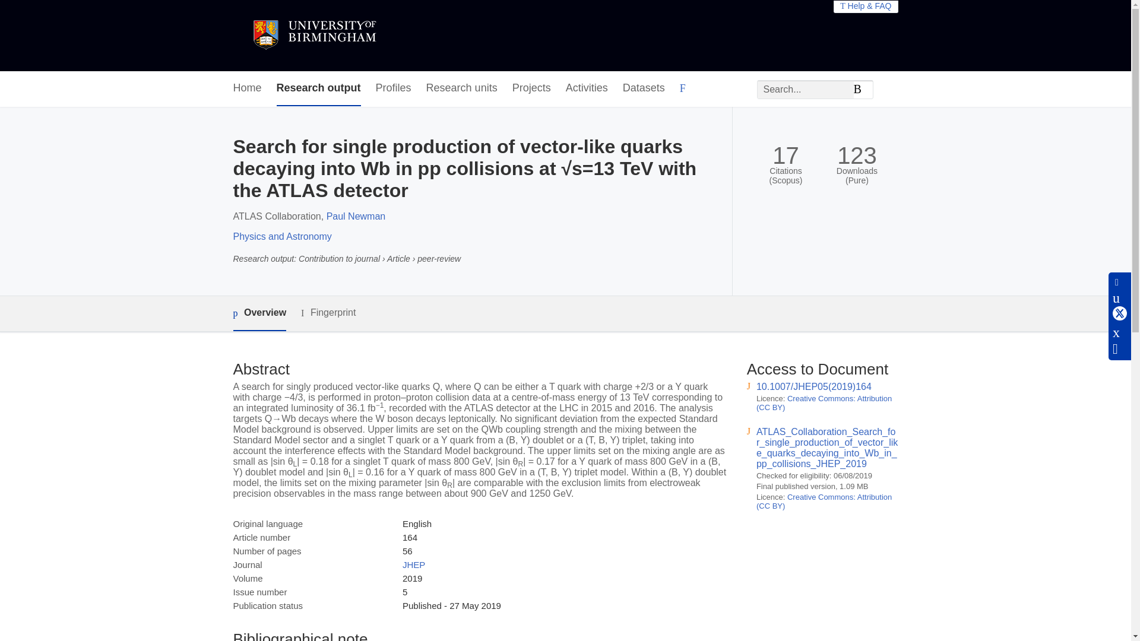 The height and width of the screenshot is (641, 1140). I want to click on Activities, so click(587, 88).